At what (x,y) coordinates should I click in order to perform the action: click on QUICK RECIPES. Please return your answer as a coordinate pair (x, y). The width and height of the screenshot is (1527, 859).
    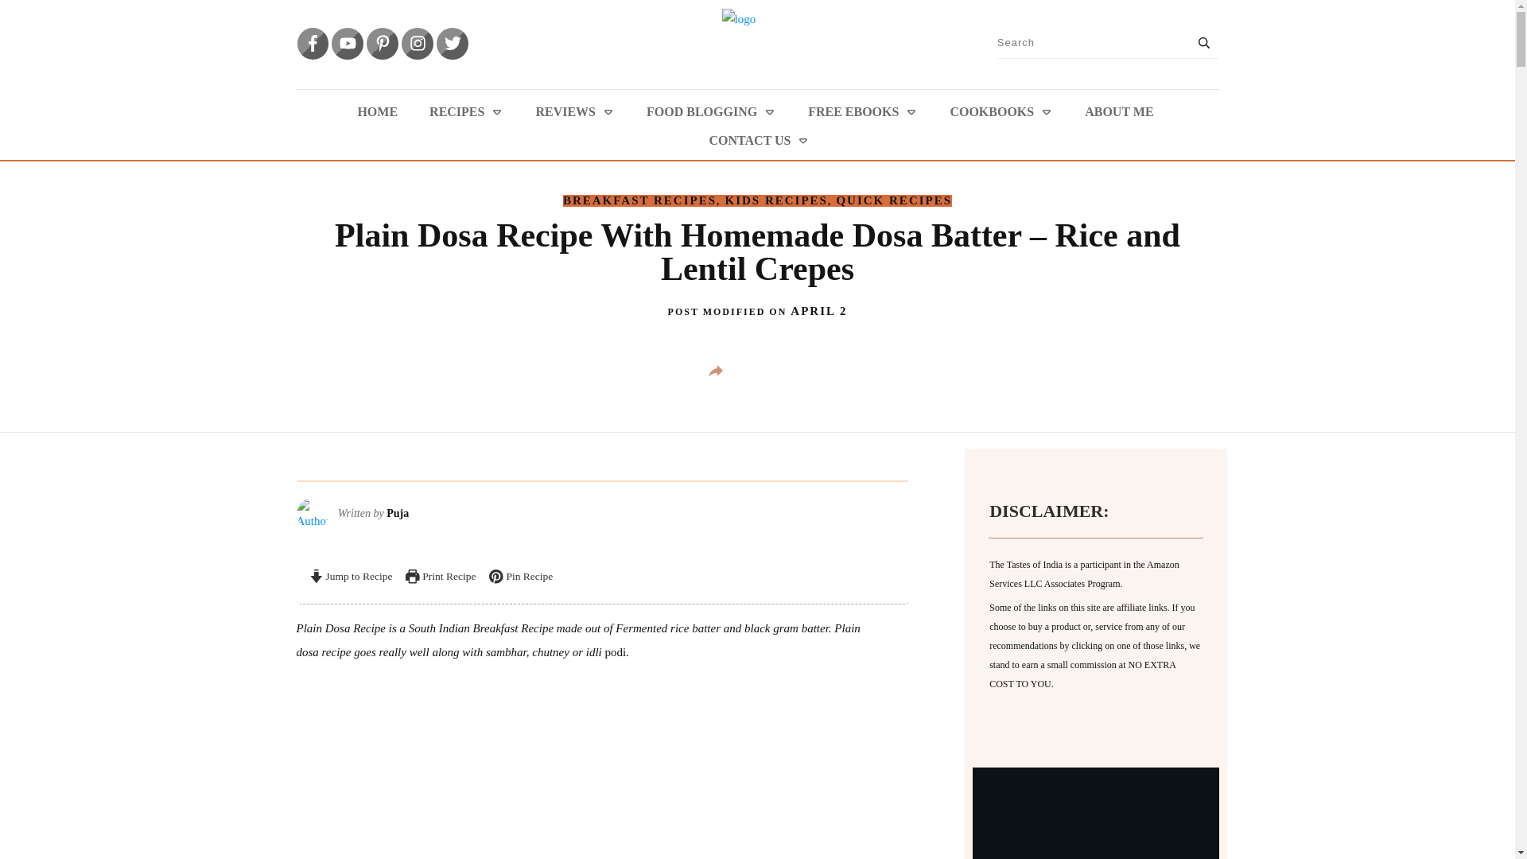
    Looking at the image, I should click on (893, 200).